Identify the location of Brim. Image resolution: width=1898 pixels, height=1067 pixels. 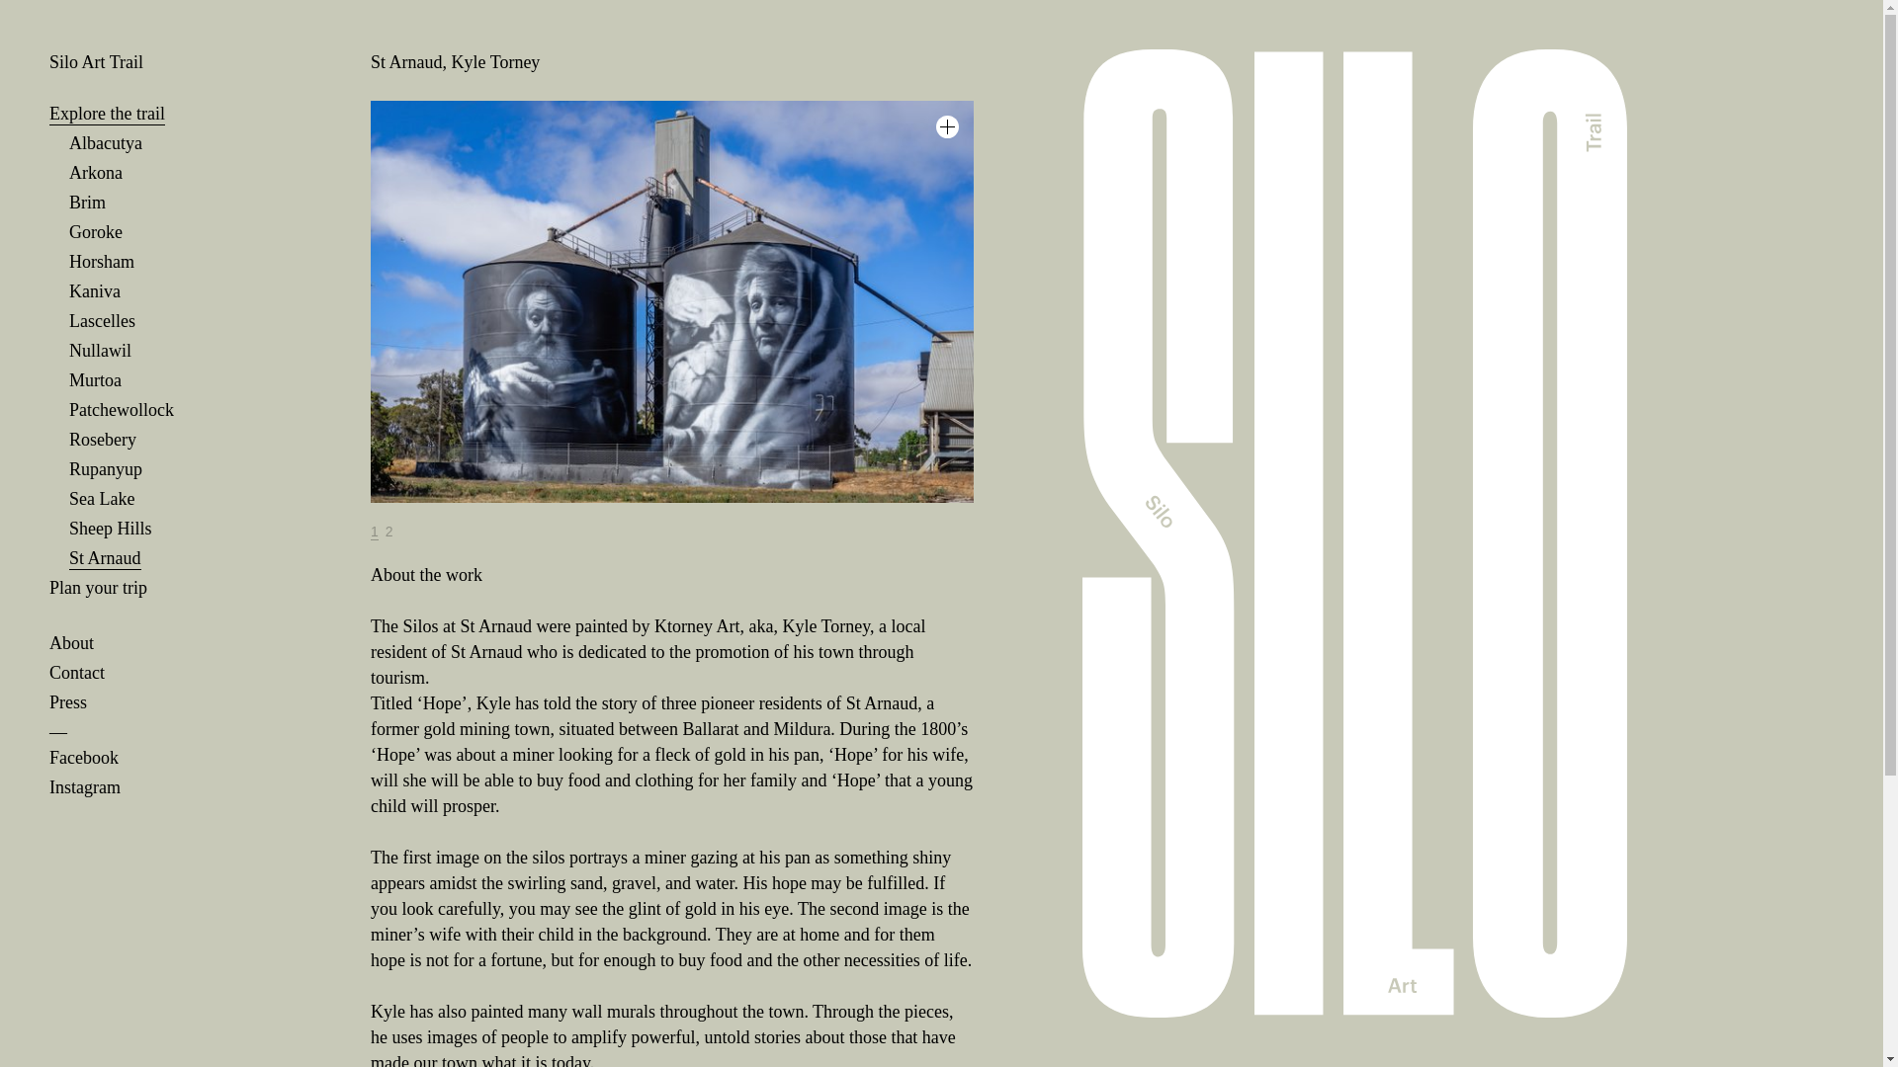
(87, 204).